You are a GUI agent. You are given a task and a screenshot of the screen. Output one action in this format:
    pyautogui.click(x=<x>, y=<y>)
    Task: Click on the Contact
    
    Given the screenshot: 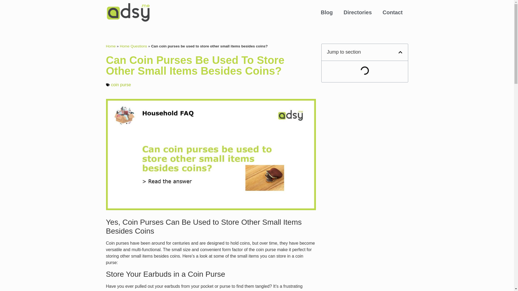 What is the action you would take?
    pyautogui.click(x=392, y=12)
    